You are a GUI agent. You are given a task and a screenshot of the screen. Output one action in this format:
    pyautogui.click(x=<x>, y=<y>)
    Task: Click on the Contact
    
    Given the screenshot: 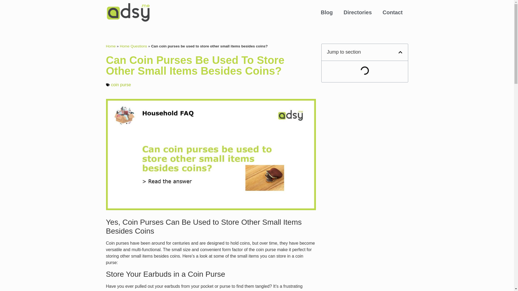 What is the action you would take?
    pyautogui.click(x=392, y=12)
    